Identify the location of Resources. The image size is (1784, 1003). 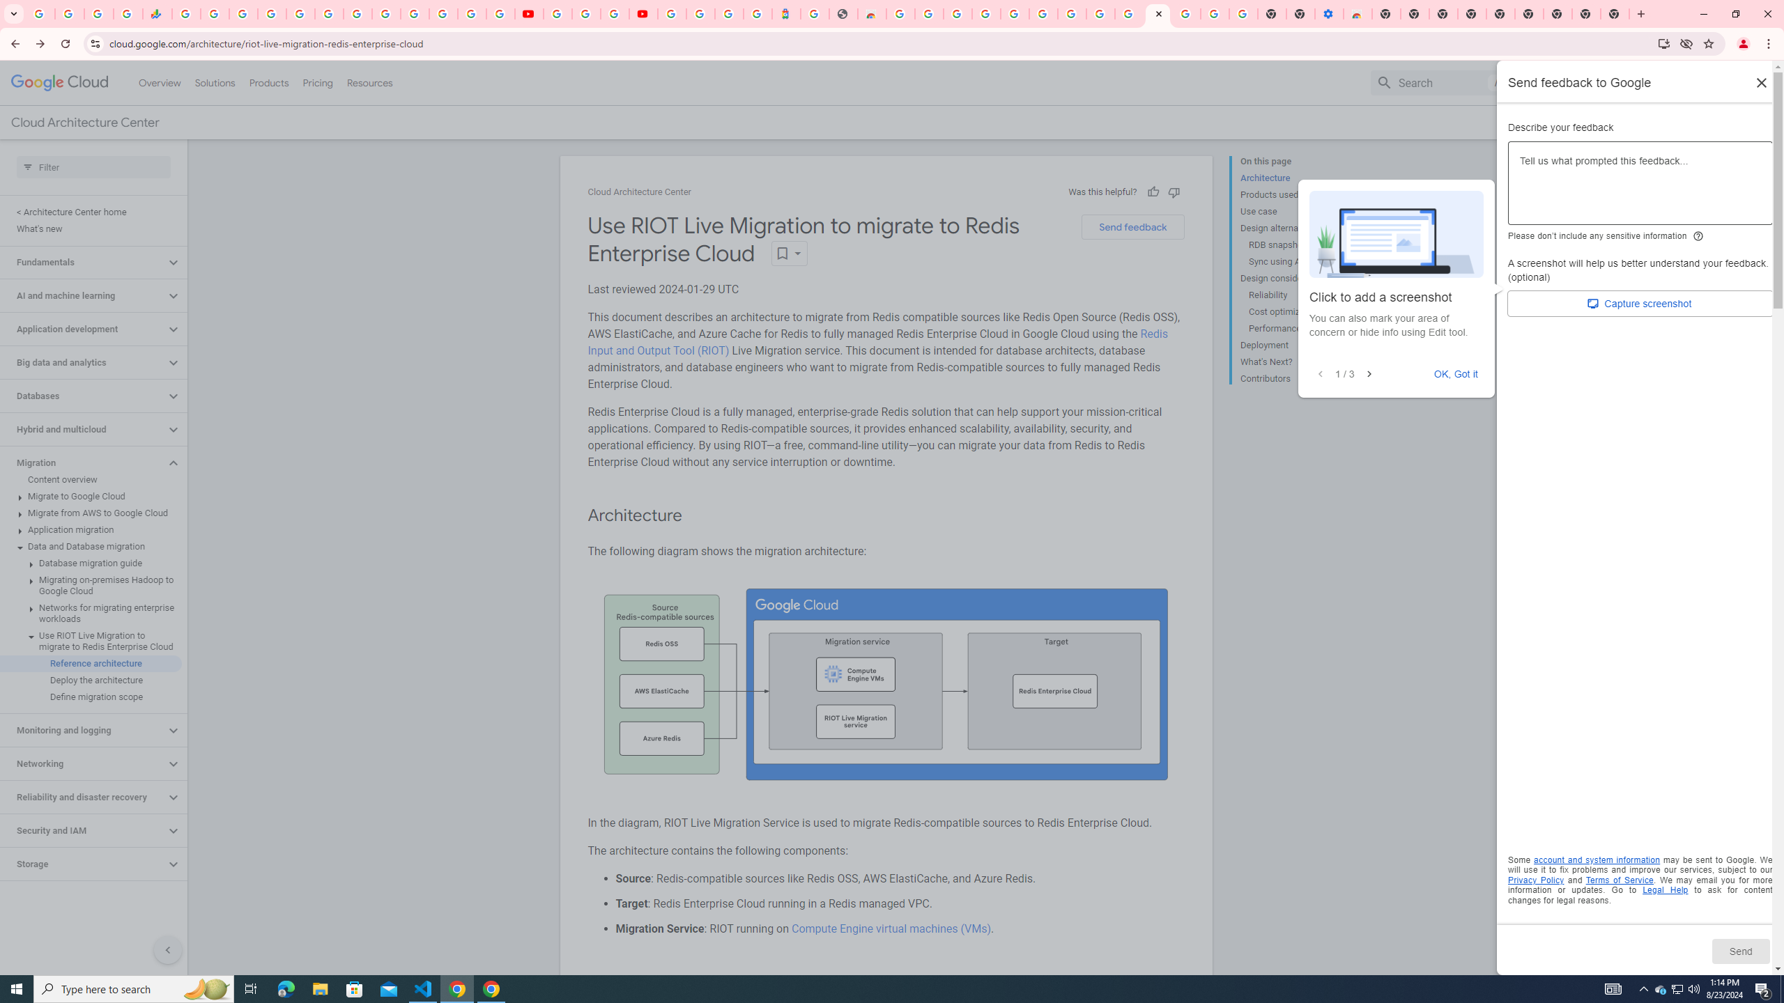
(369, 82).